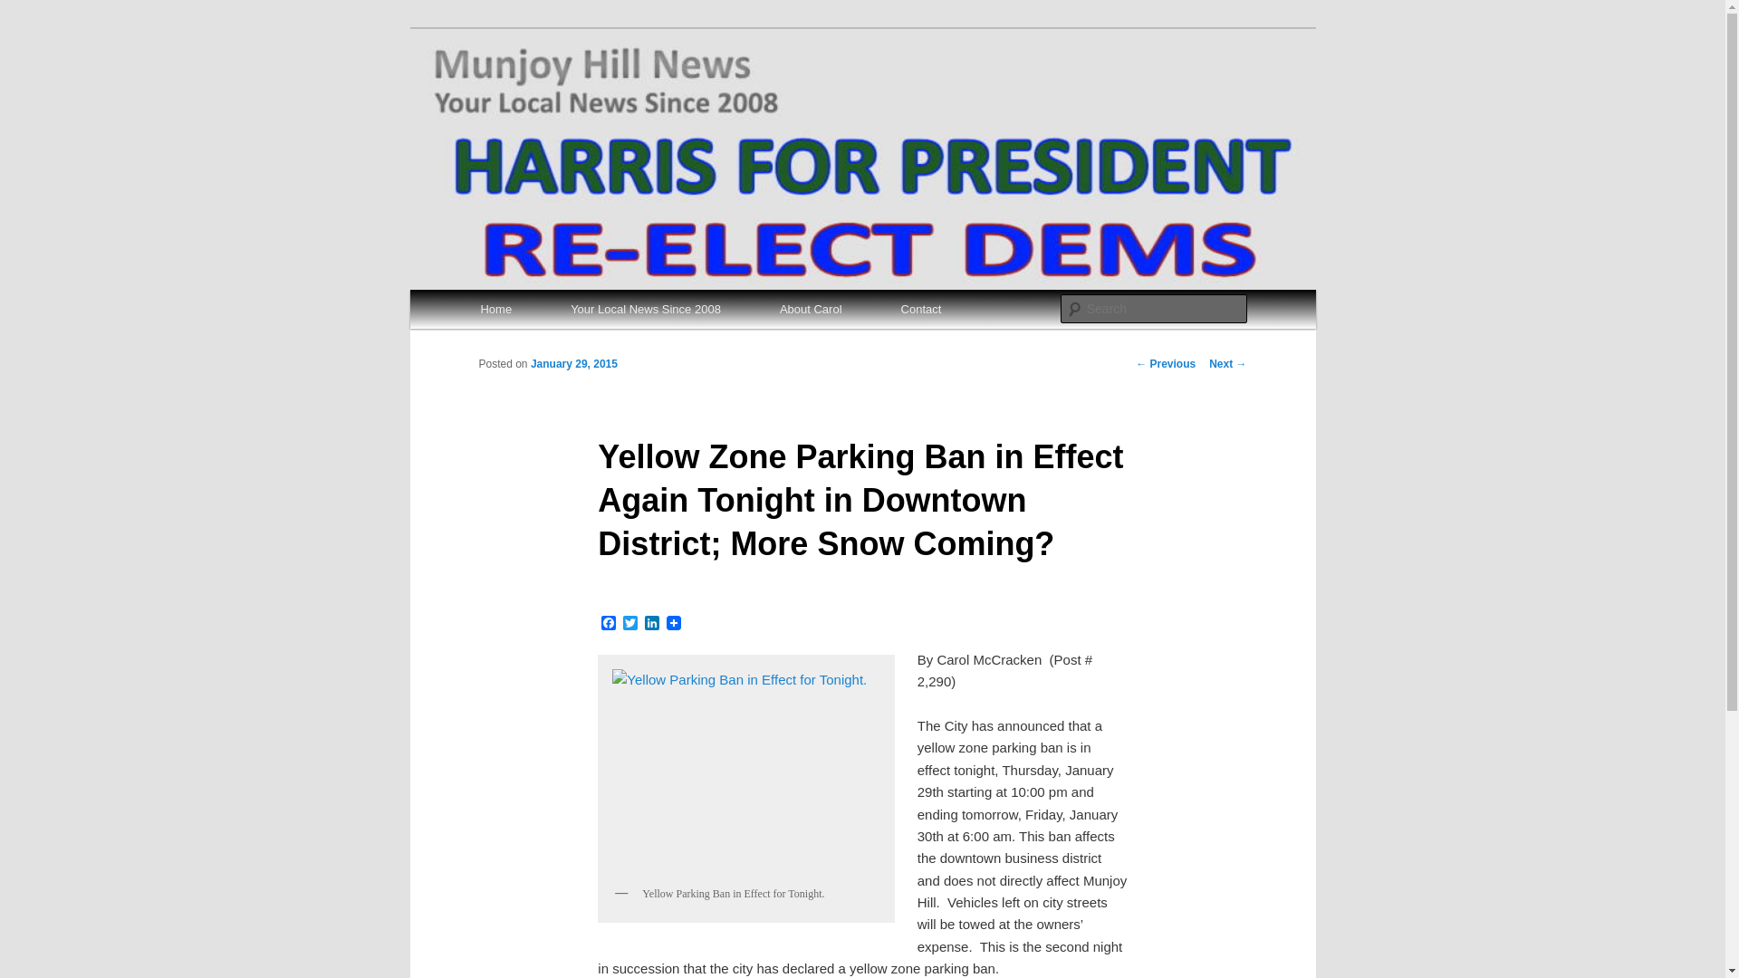 The width and height of the screenshot is (1739, 978). I want to click on About Carol, so click(810, 308).